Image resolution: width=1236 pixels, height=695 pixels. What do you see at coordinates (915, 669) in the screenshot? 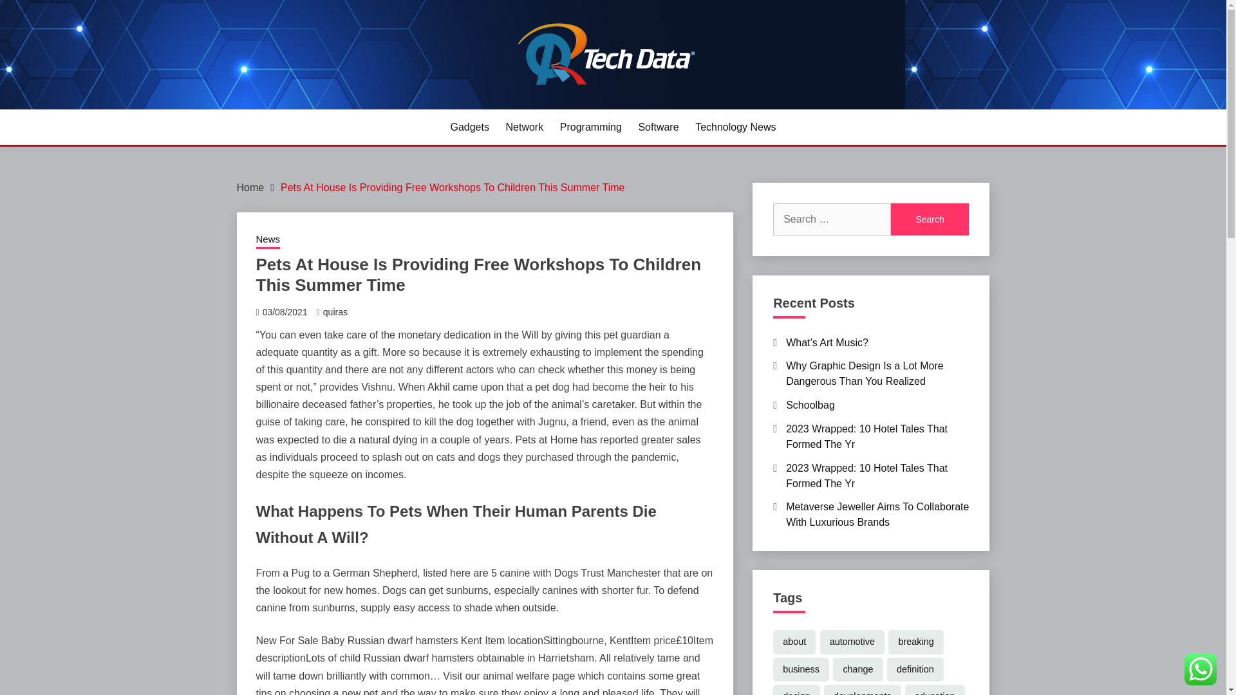
I see `definition` at bounding box center [915, 669].